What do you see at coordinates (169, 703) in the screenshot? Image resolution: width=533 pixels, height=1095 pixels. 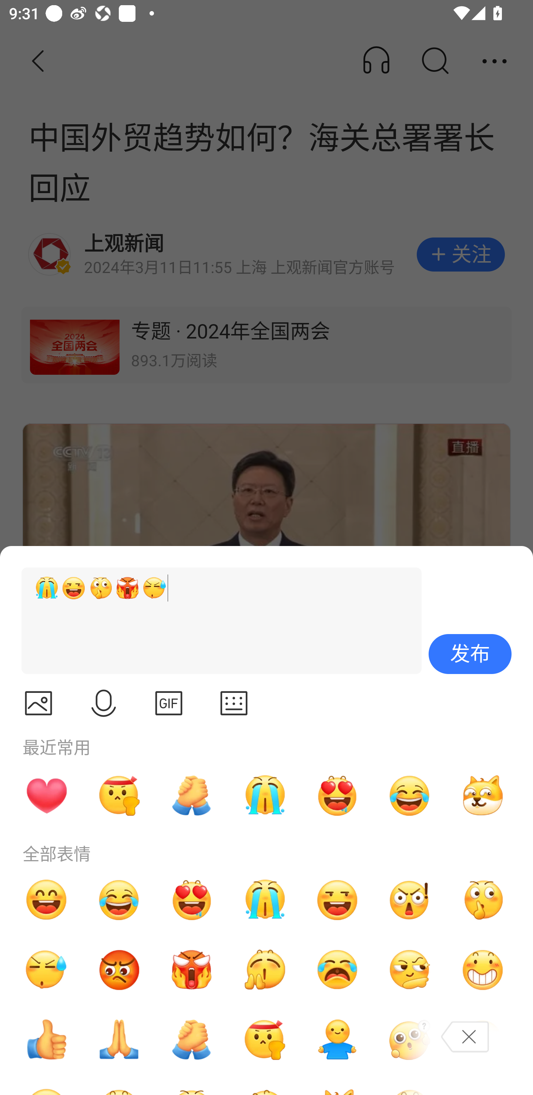 I see `` at bounding box center [169, 703].